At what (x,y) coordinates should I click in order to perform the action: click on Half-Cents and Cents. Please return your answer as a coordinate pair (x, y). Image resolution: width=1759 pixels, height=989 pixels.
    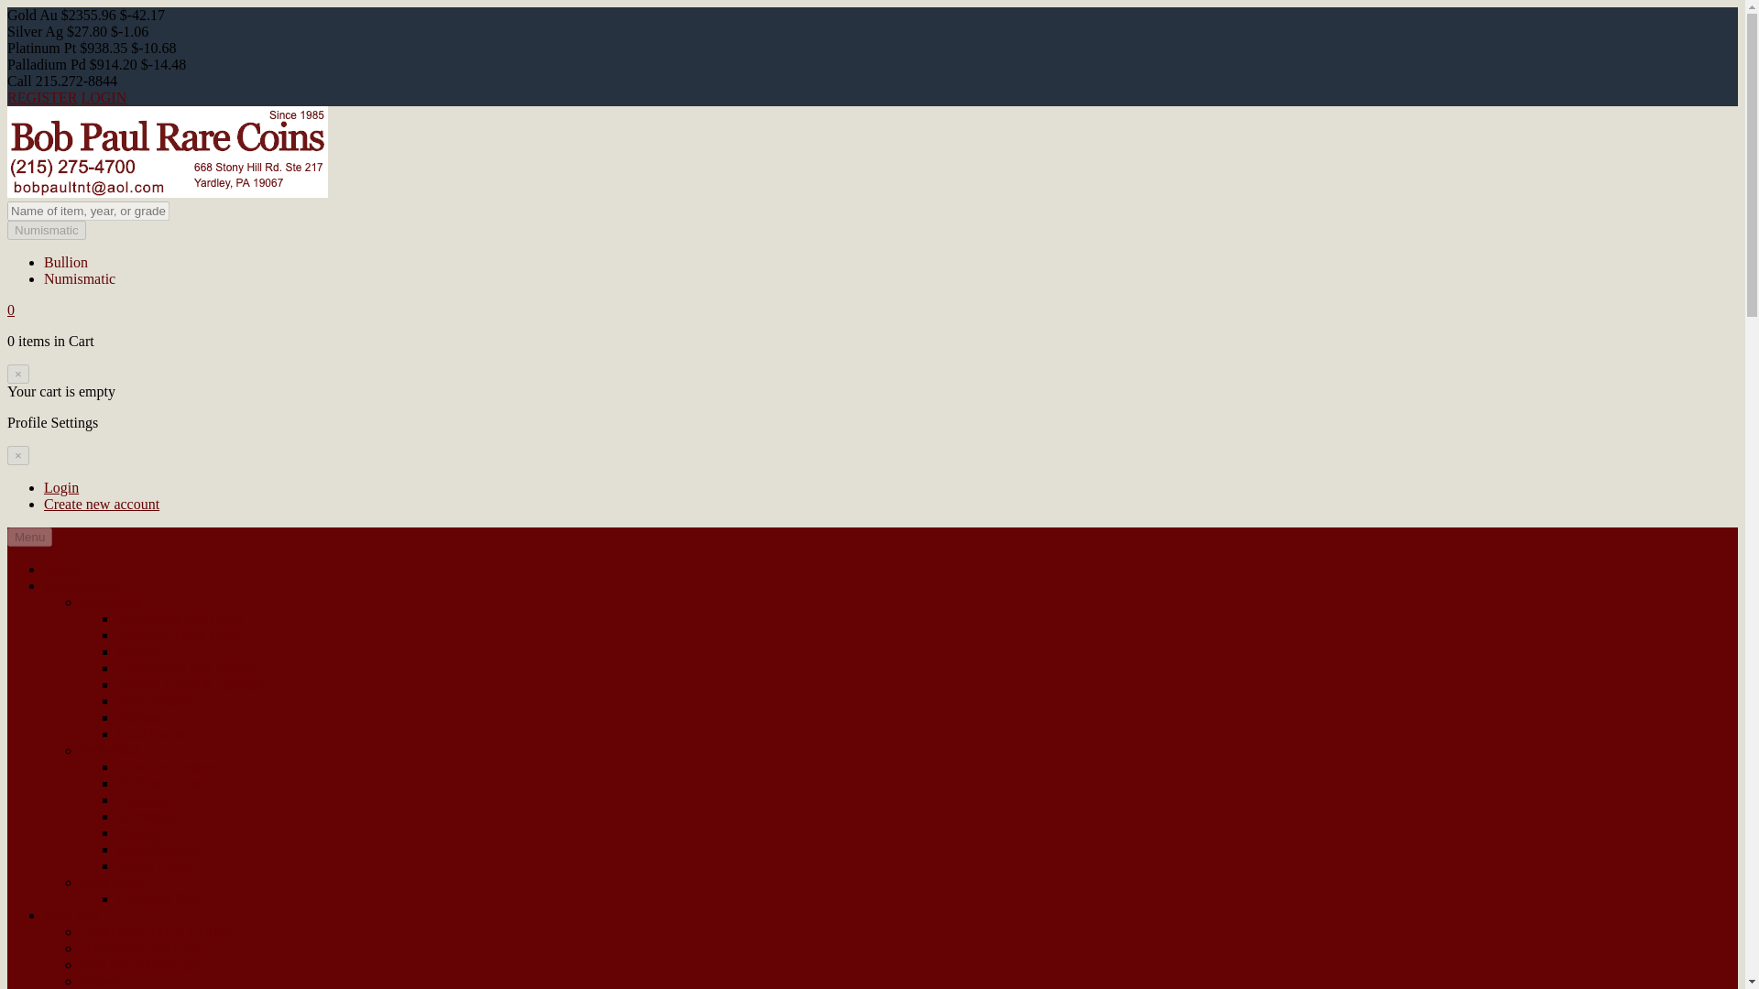
    Looking at the image, I should click on (144, 949).